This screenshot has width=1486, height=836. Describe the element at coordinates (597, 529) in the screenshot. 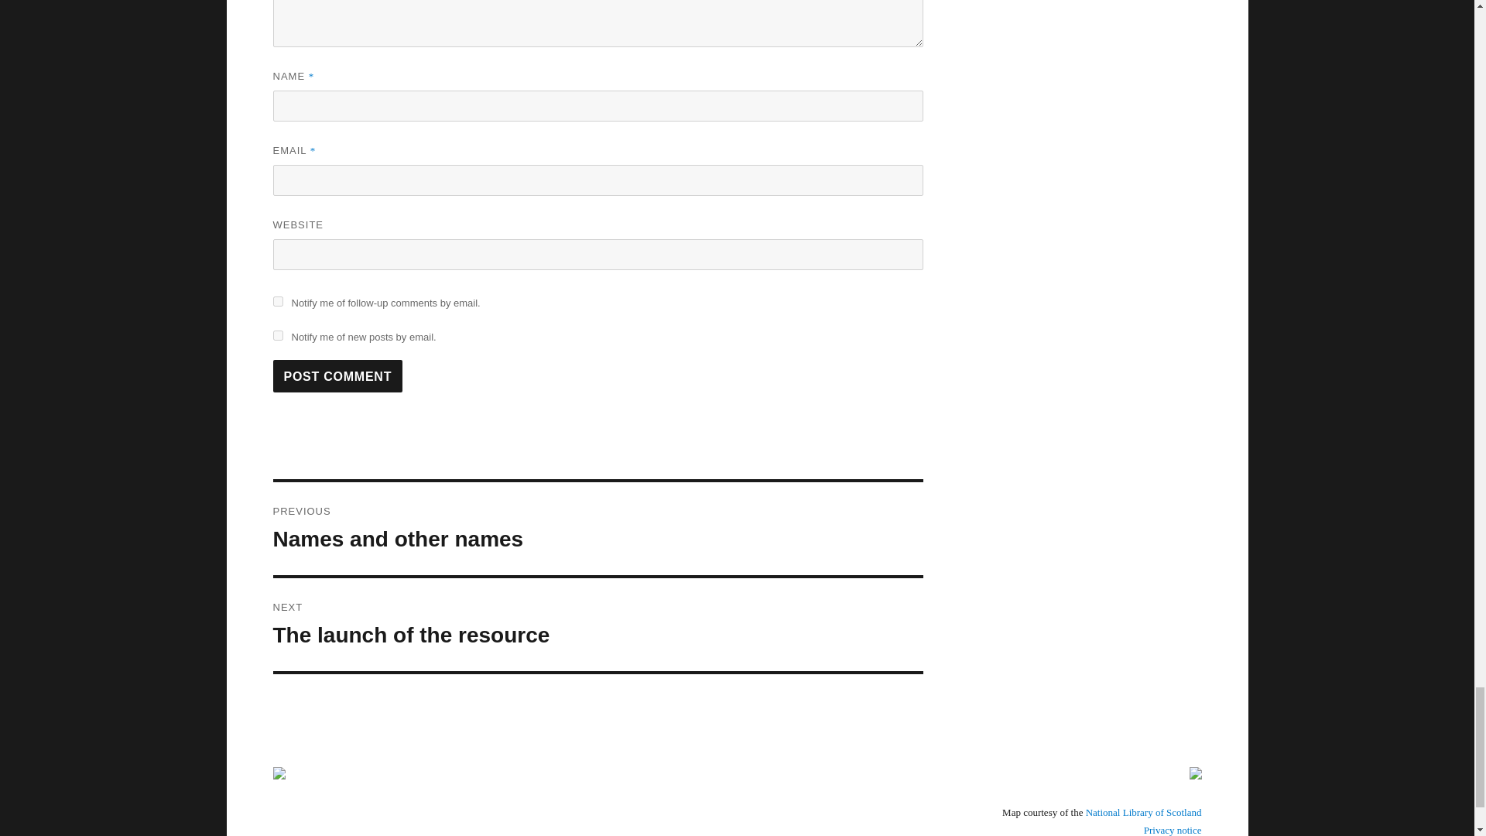

I see `subscribe` at that location.